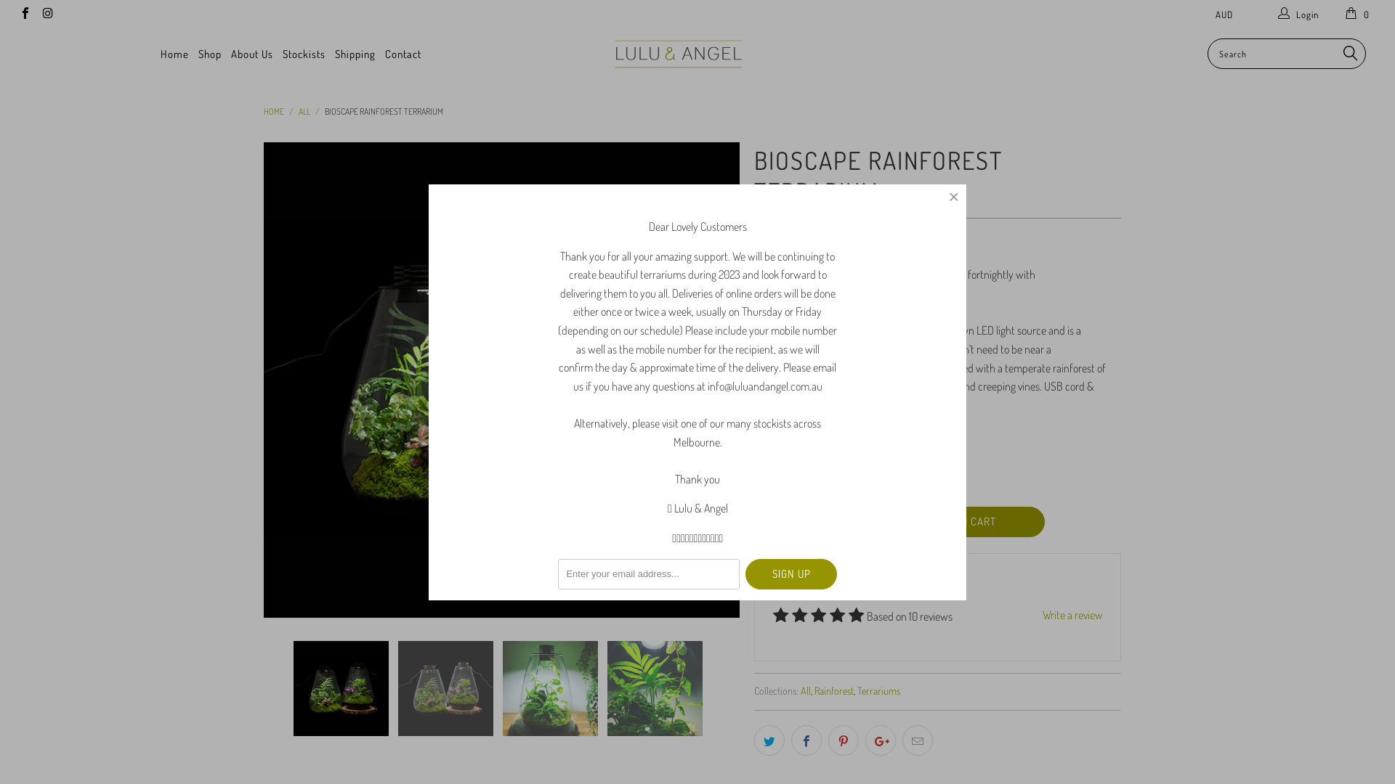 This screenshot has width=1395, height=784. Describe the element at coordinates (880, 740) in the screenshot. I see `Share this on Google+` at that location.